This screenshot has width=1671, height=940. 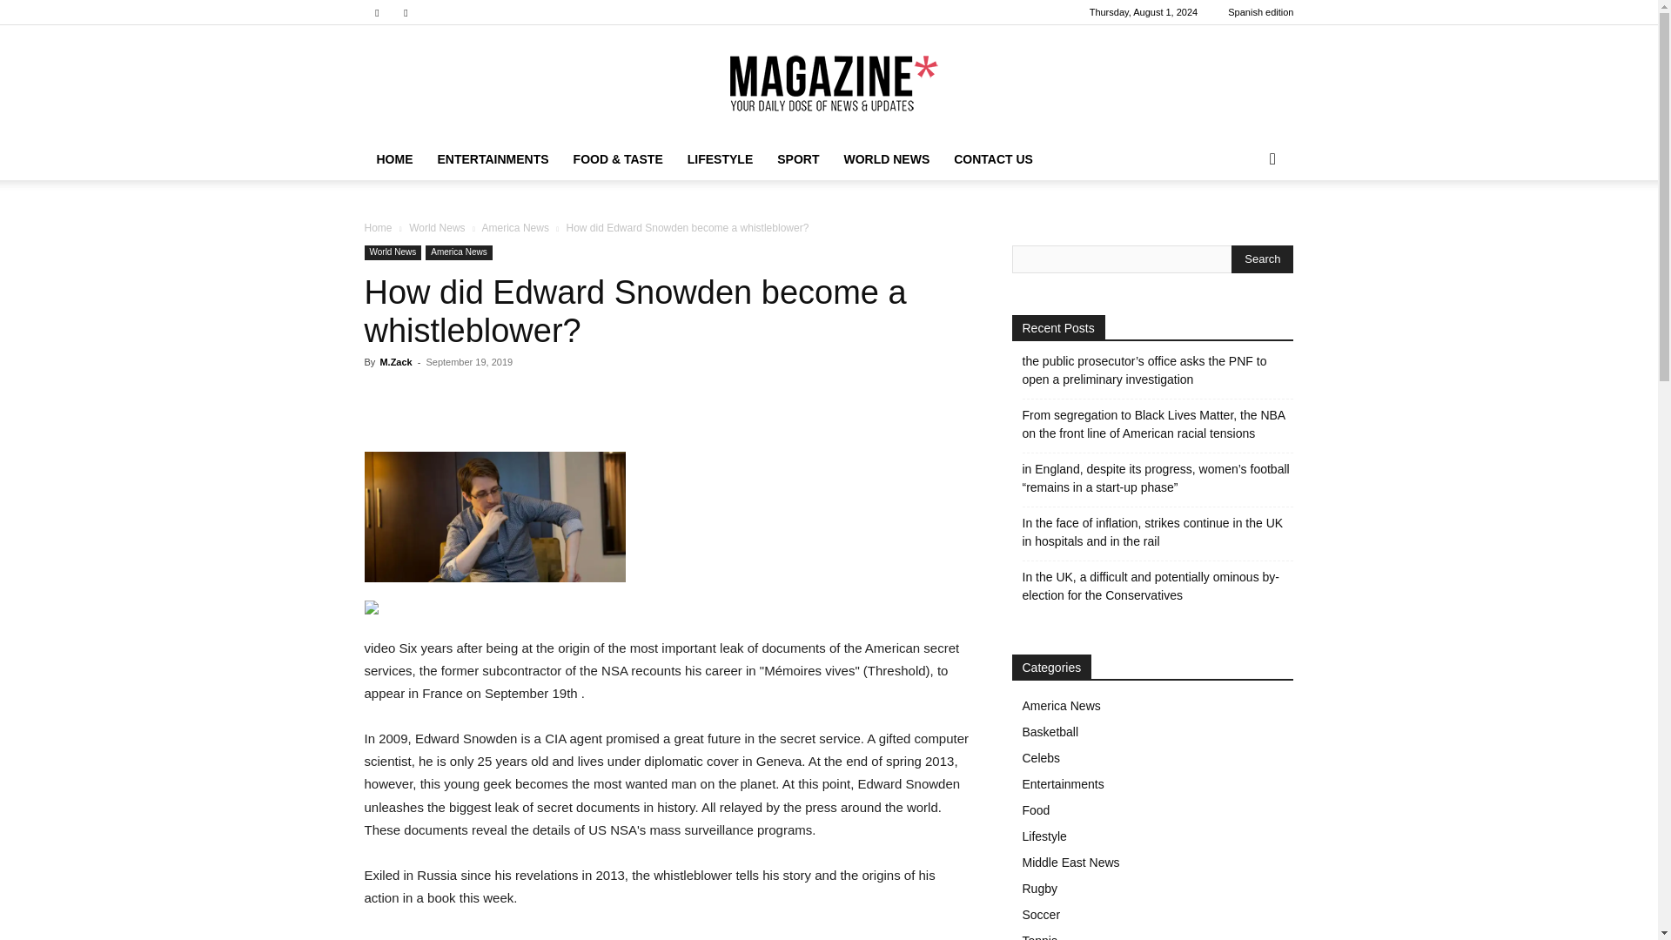 I want to click on ENTERTAINMENTS, so click(x=492, y=158).